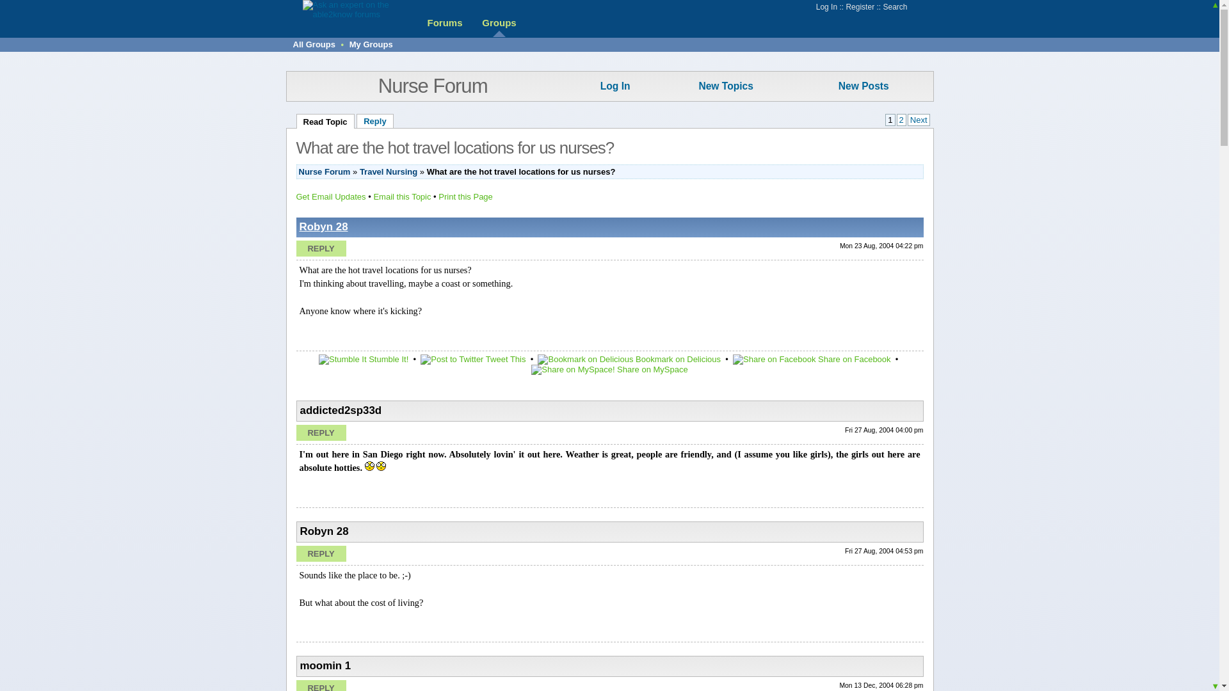 This screenshot has height=691, width=1229. What do you see at coordinates (320, 433) in the screenshot?
I see `REPLY` at bounding box center [320, 433].